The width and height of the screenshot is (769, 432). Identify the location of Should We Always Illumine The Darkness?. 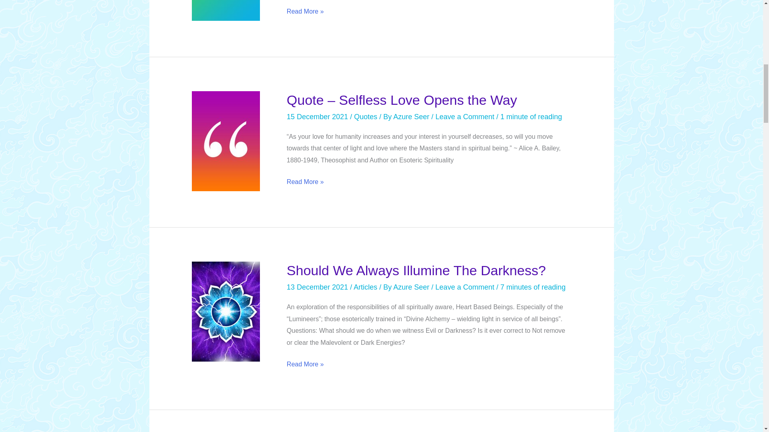
(417, 270).